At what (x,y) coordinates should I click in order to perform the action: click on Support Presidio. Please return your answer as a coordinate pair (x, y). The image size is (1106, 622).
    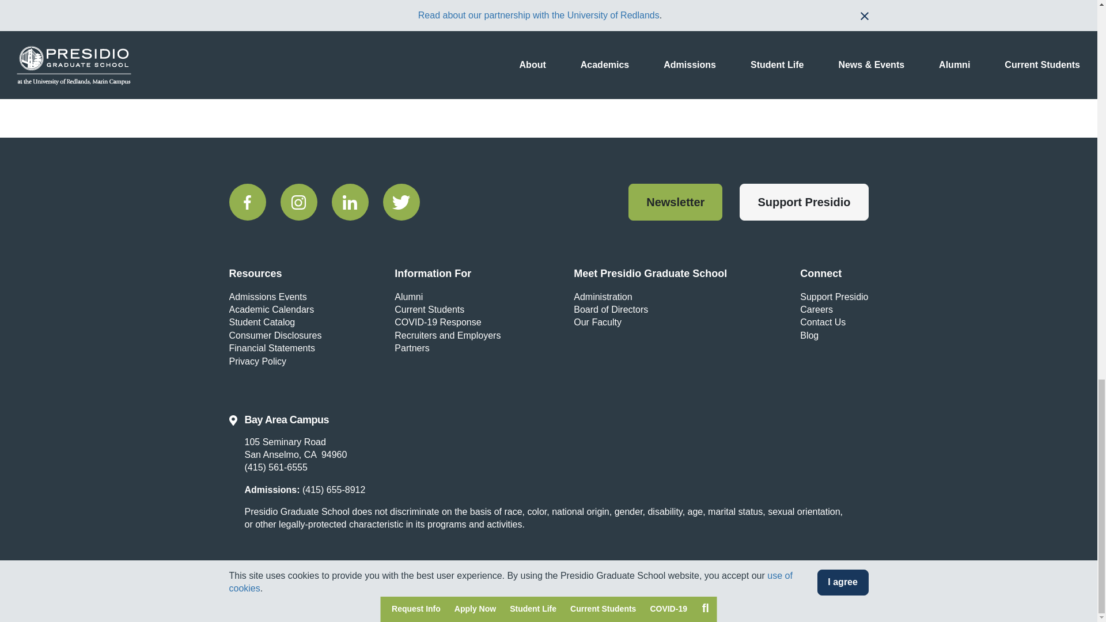
    Looking at the image, I should click on (804, 202).